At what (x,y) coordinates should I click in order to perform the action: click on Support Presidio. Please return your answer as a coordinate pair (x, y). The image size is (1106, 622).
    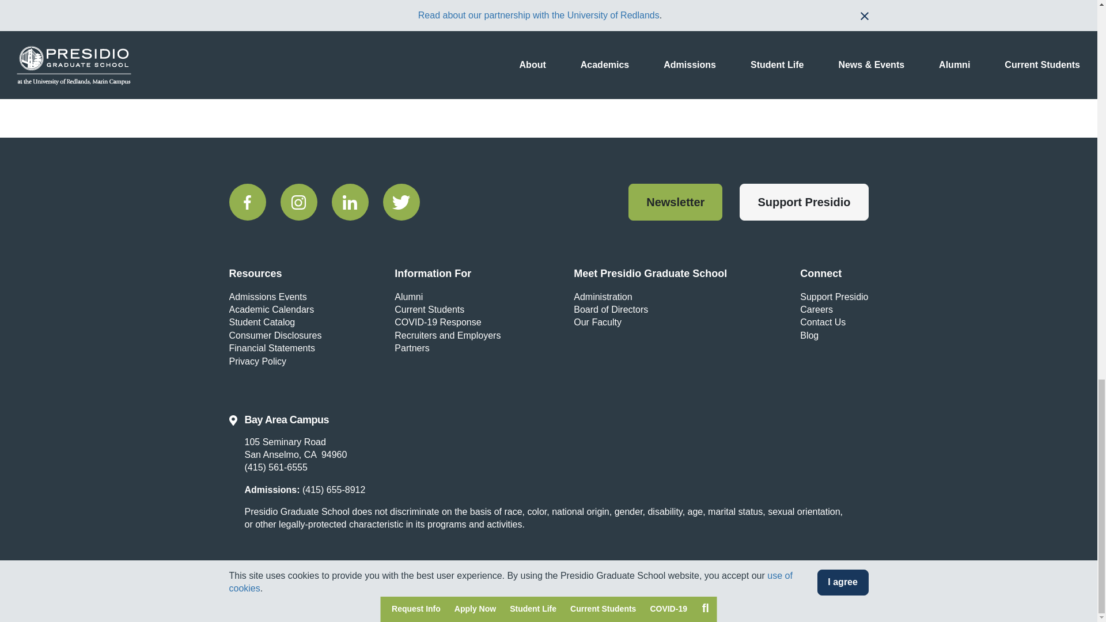
    Looking at the image, I should click on (804, 202).